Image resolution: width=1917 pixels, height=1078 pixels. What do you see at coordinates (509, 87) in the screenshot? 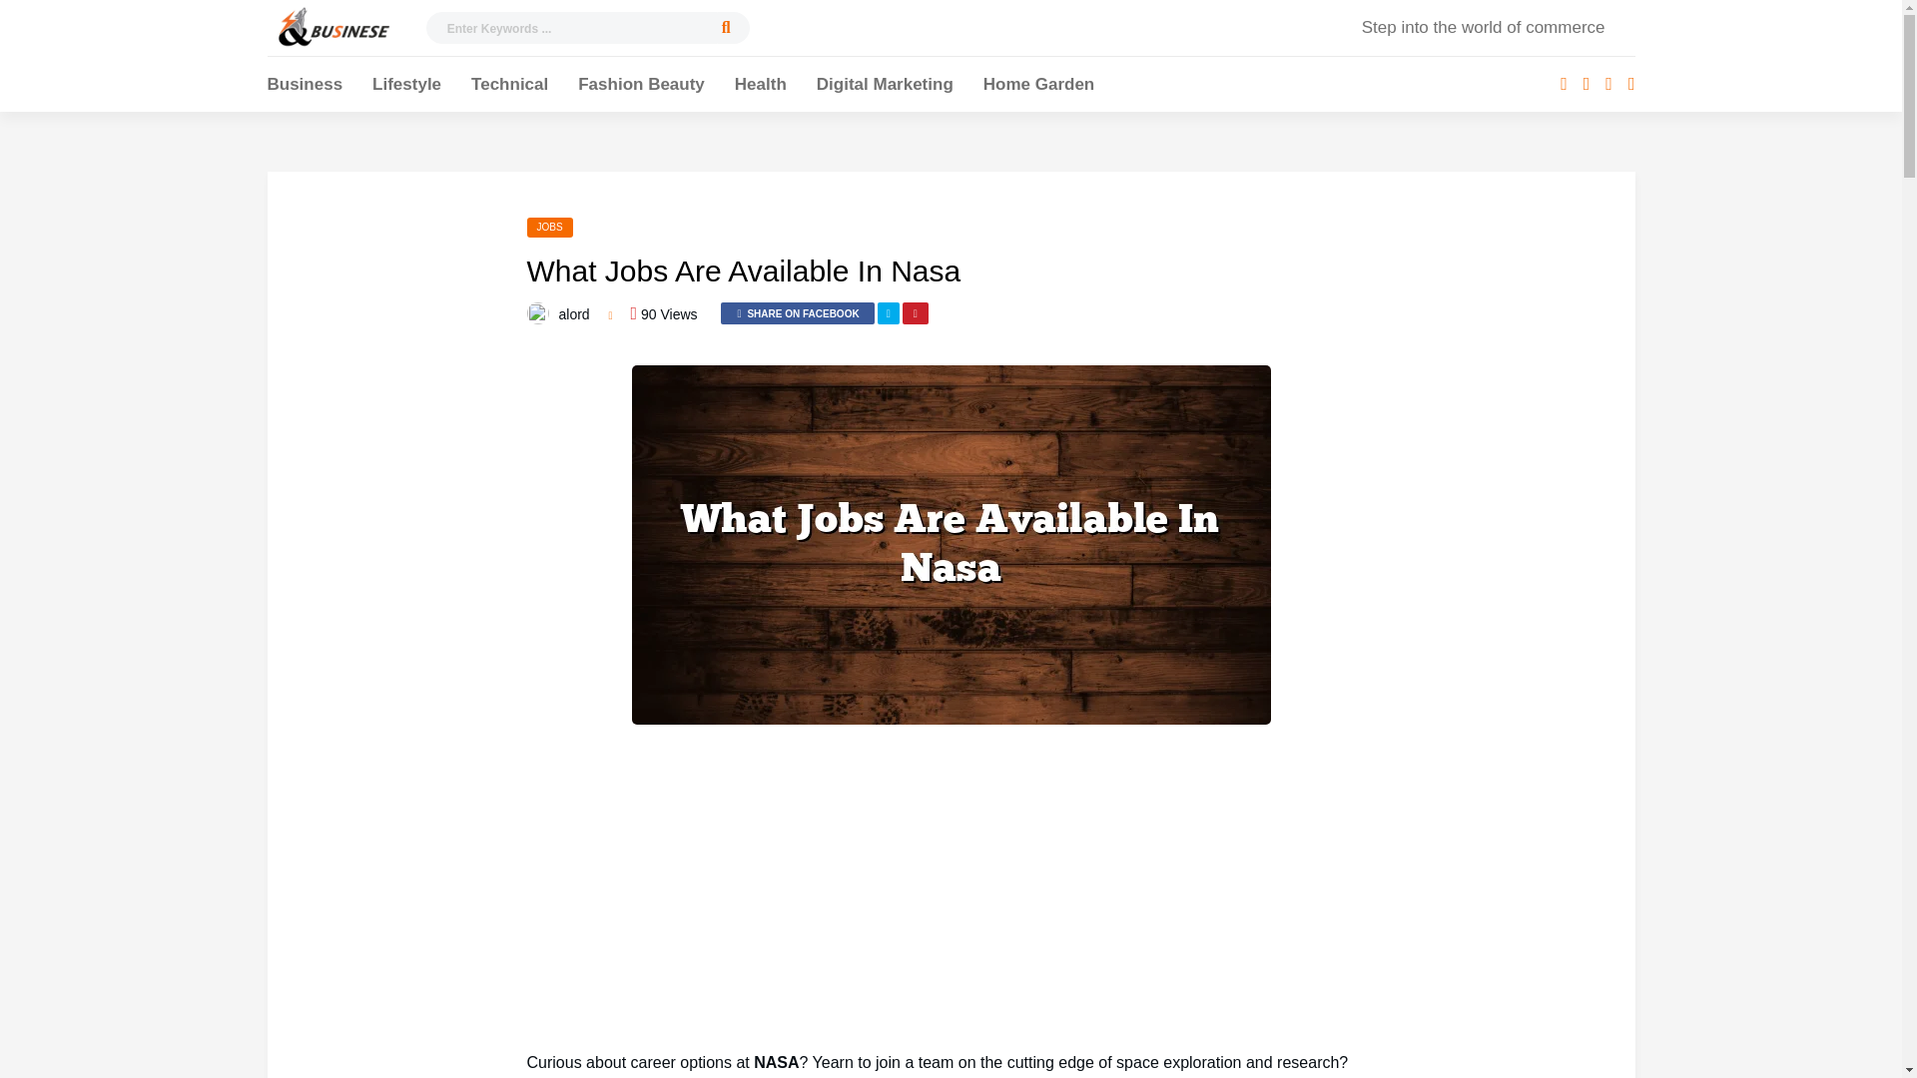
I see `Technical` at bounding box center [509, 87].